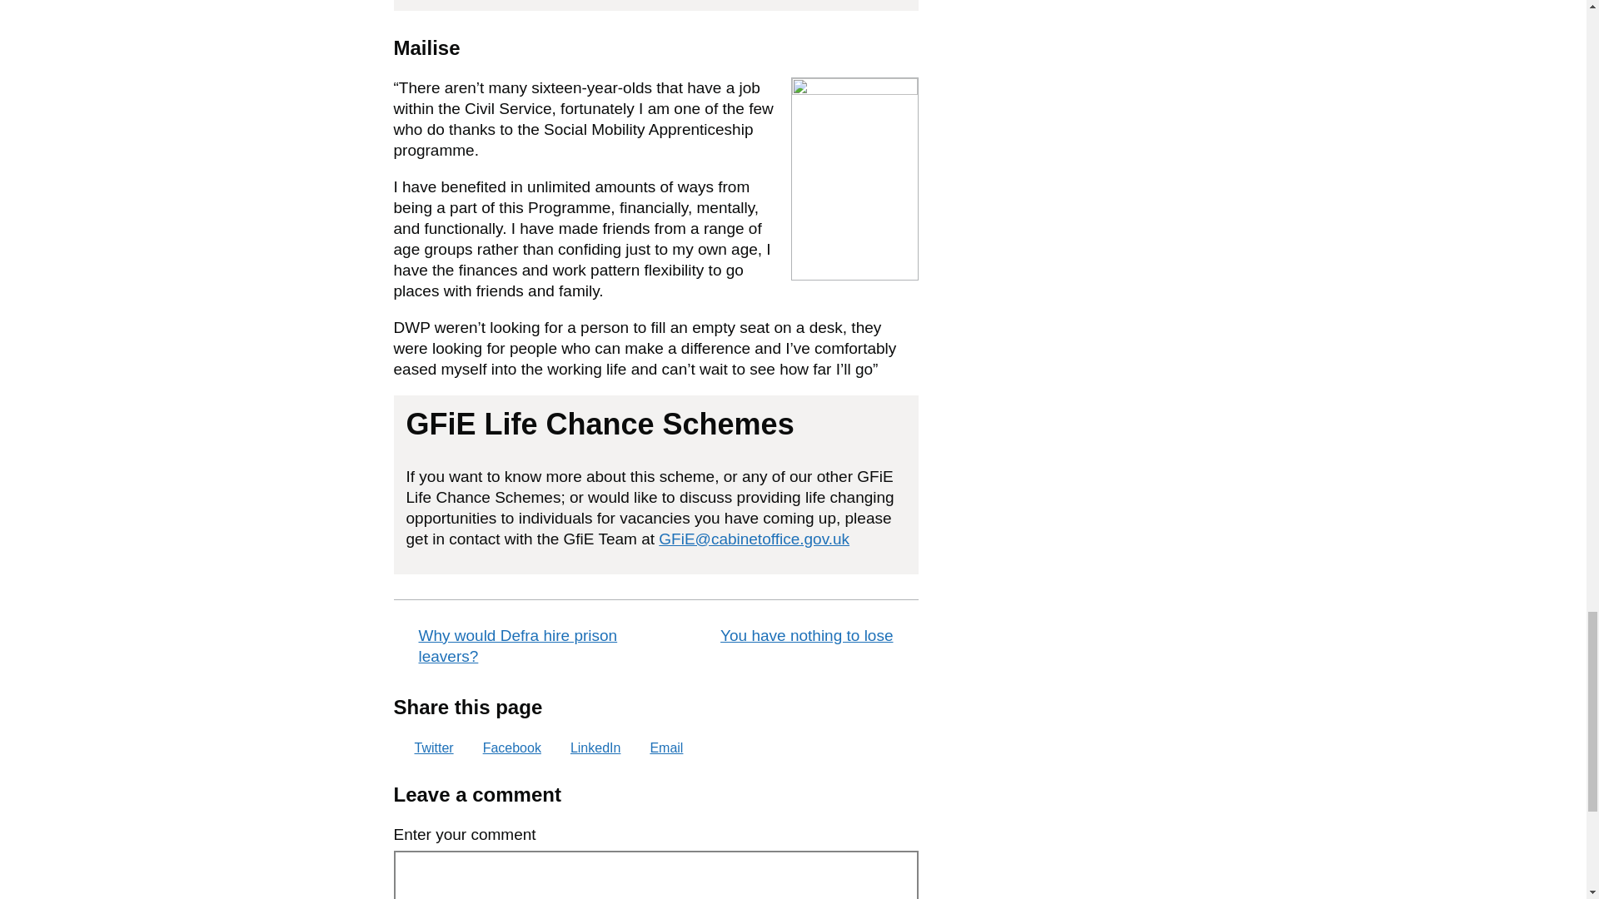  I want to click on Twitter, so click(423, 748).